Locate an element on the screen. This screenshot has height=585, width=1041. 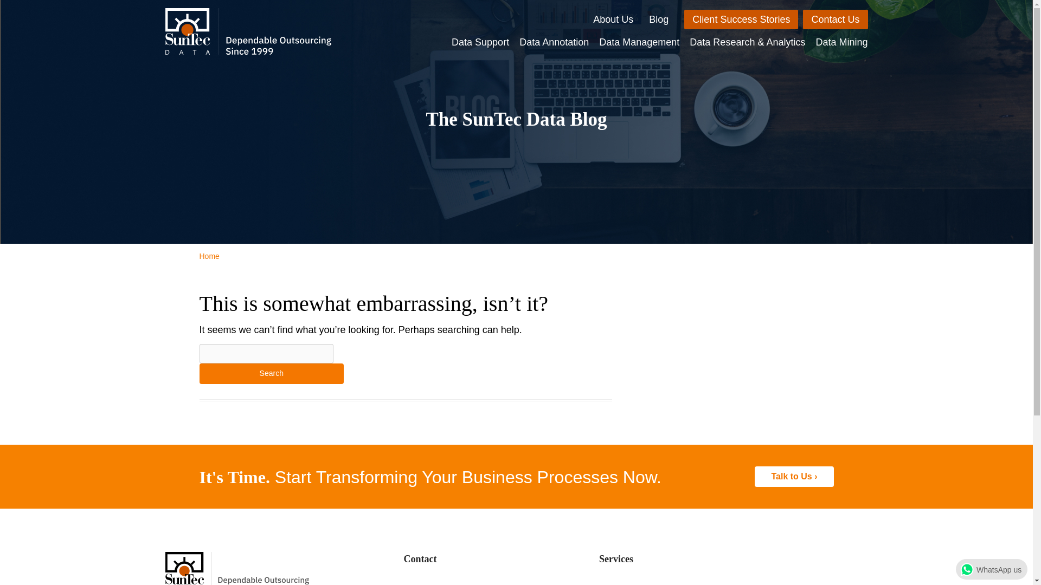
Data Support is located at coordinates (480, 40).